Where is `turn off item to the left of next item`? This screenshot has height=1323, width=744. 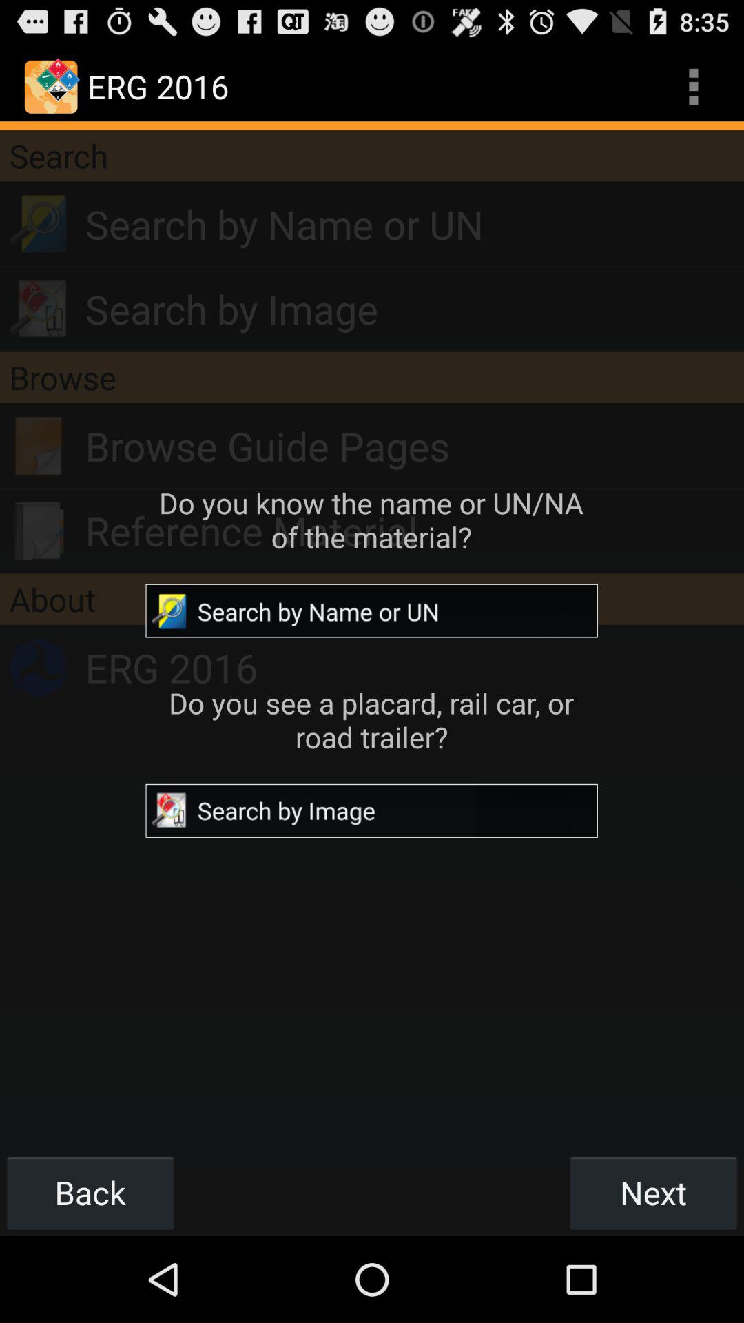 turn off item to the left of next item is located at coordinates (90, 1192).